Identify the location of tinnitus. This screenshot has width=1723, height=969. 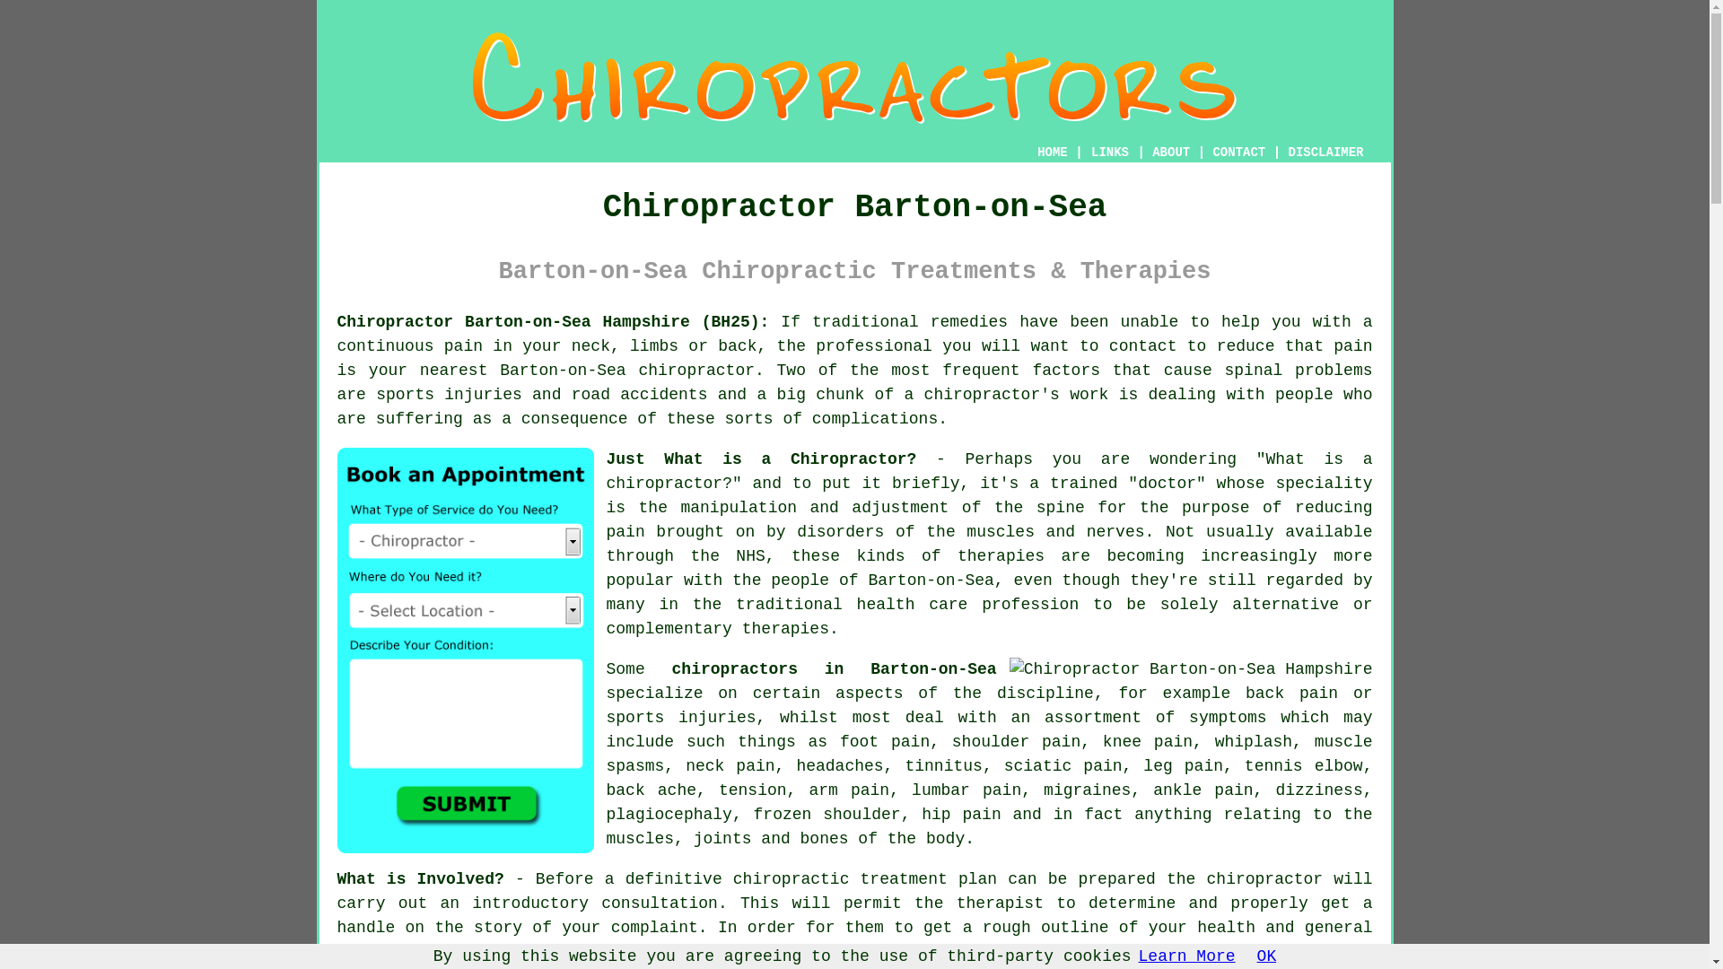
(943, 766).